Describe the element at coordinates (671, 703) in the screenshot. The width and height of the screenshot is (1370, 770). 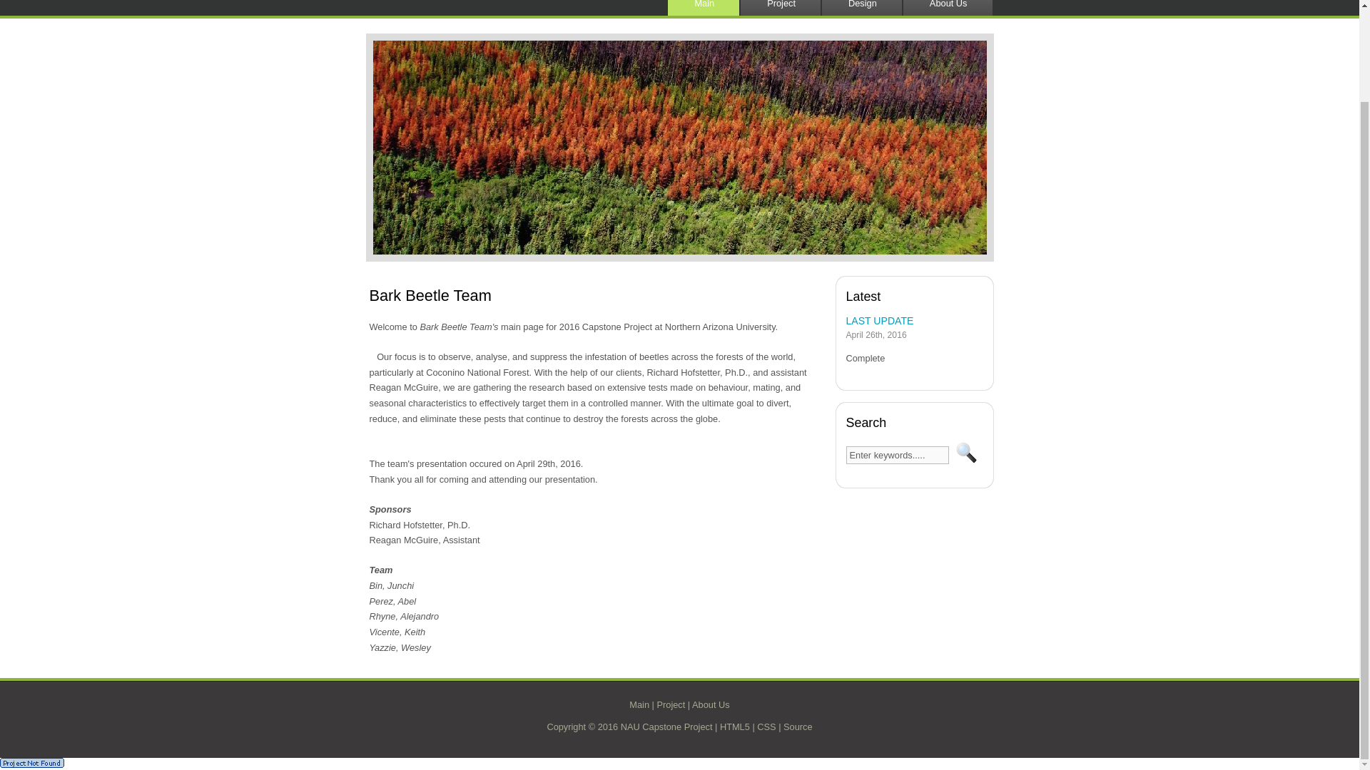
I see `Project` at that location.